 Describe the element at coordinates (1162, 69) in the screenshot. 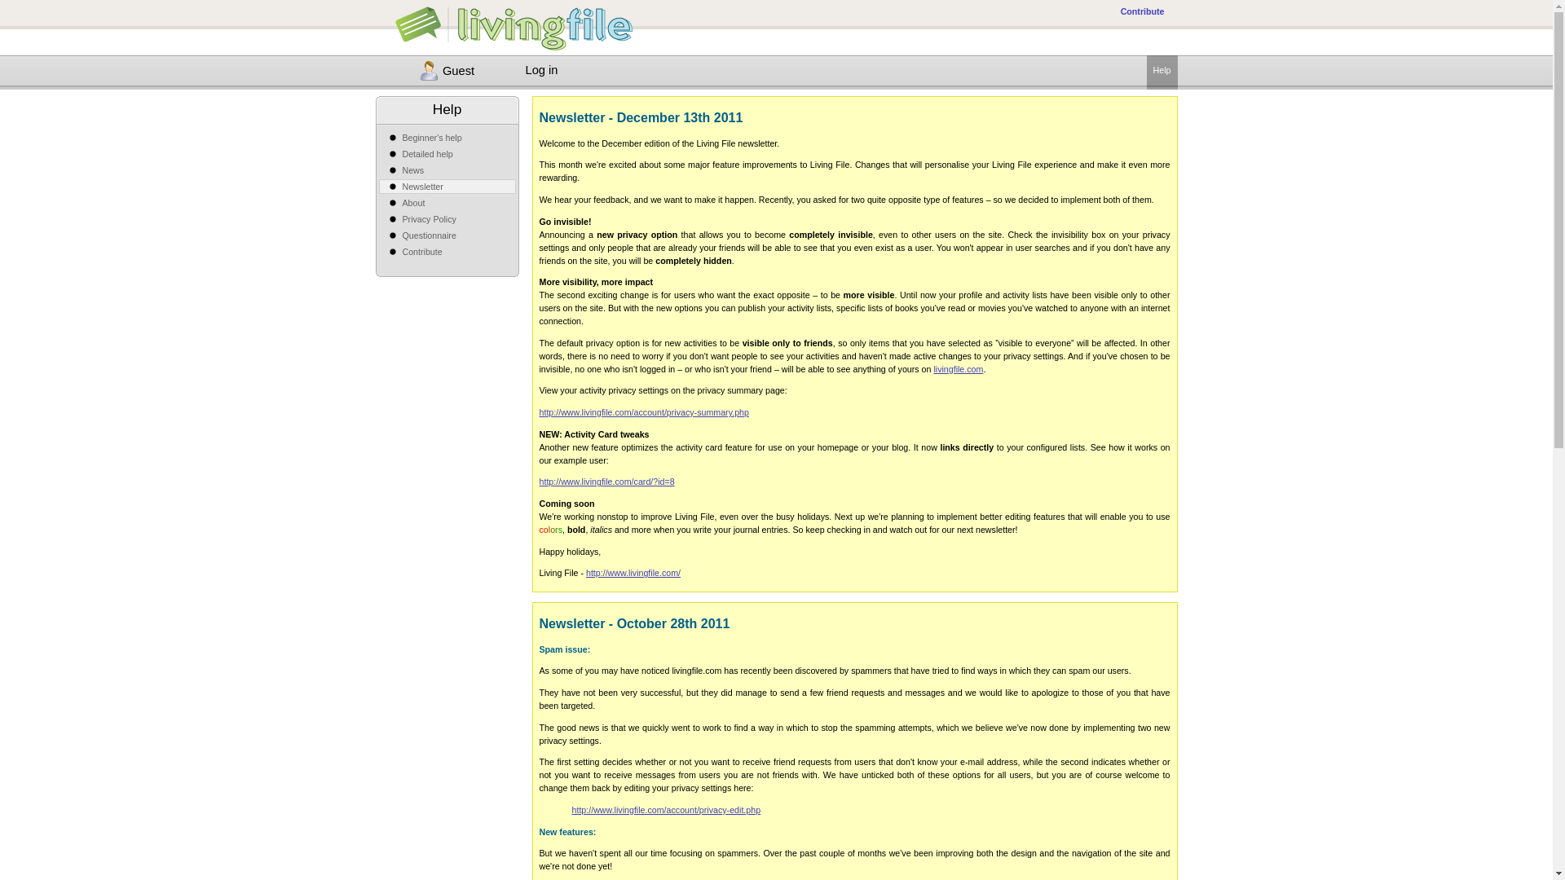

I see `Do you need help?` at that location.